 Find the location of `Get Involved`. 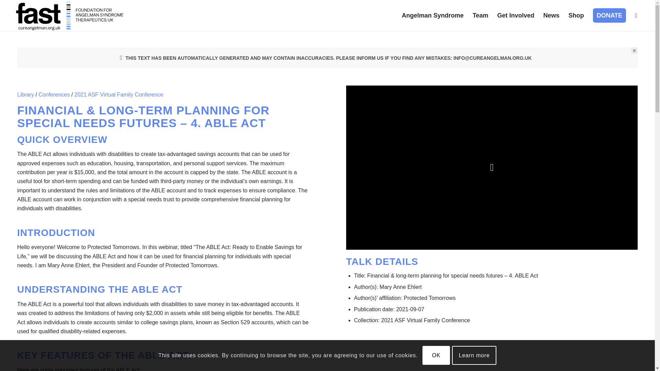

Get Involved is located at coordinates (516, 15).